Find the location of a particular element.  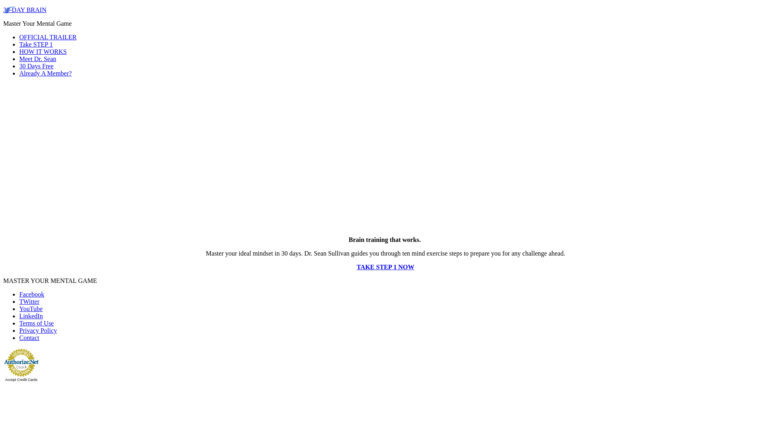

TAKE STEP 1 NOW is located at coordinates (385, 267).